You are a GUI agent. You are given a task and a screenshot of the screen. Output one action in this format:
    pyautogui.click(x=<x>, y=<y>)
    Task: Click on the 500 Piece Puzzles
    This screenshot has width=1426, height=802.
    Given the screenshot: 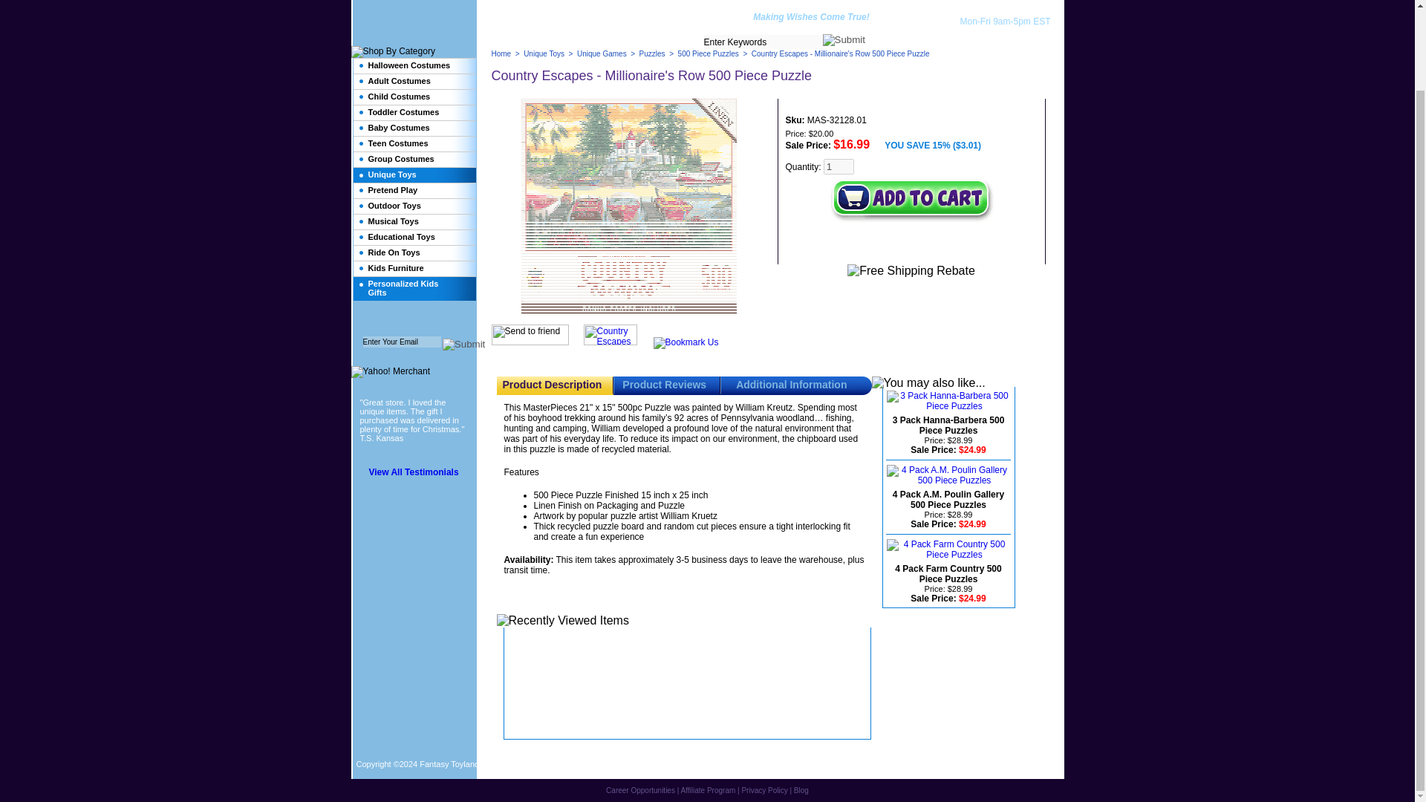 What is the action you would take?
    pyautogui.click(x=709, y=53)
    